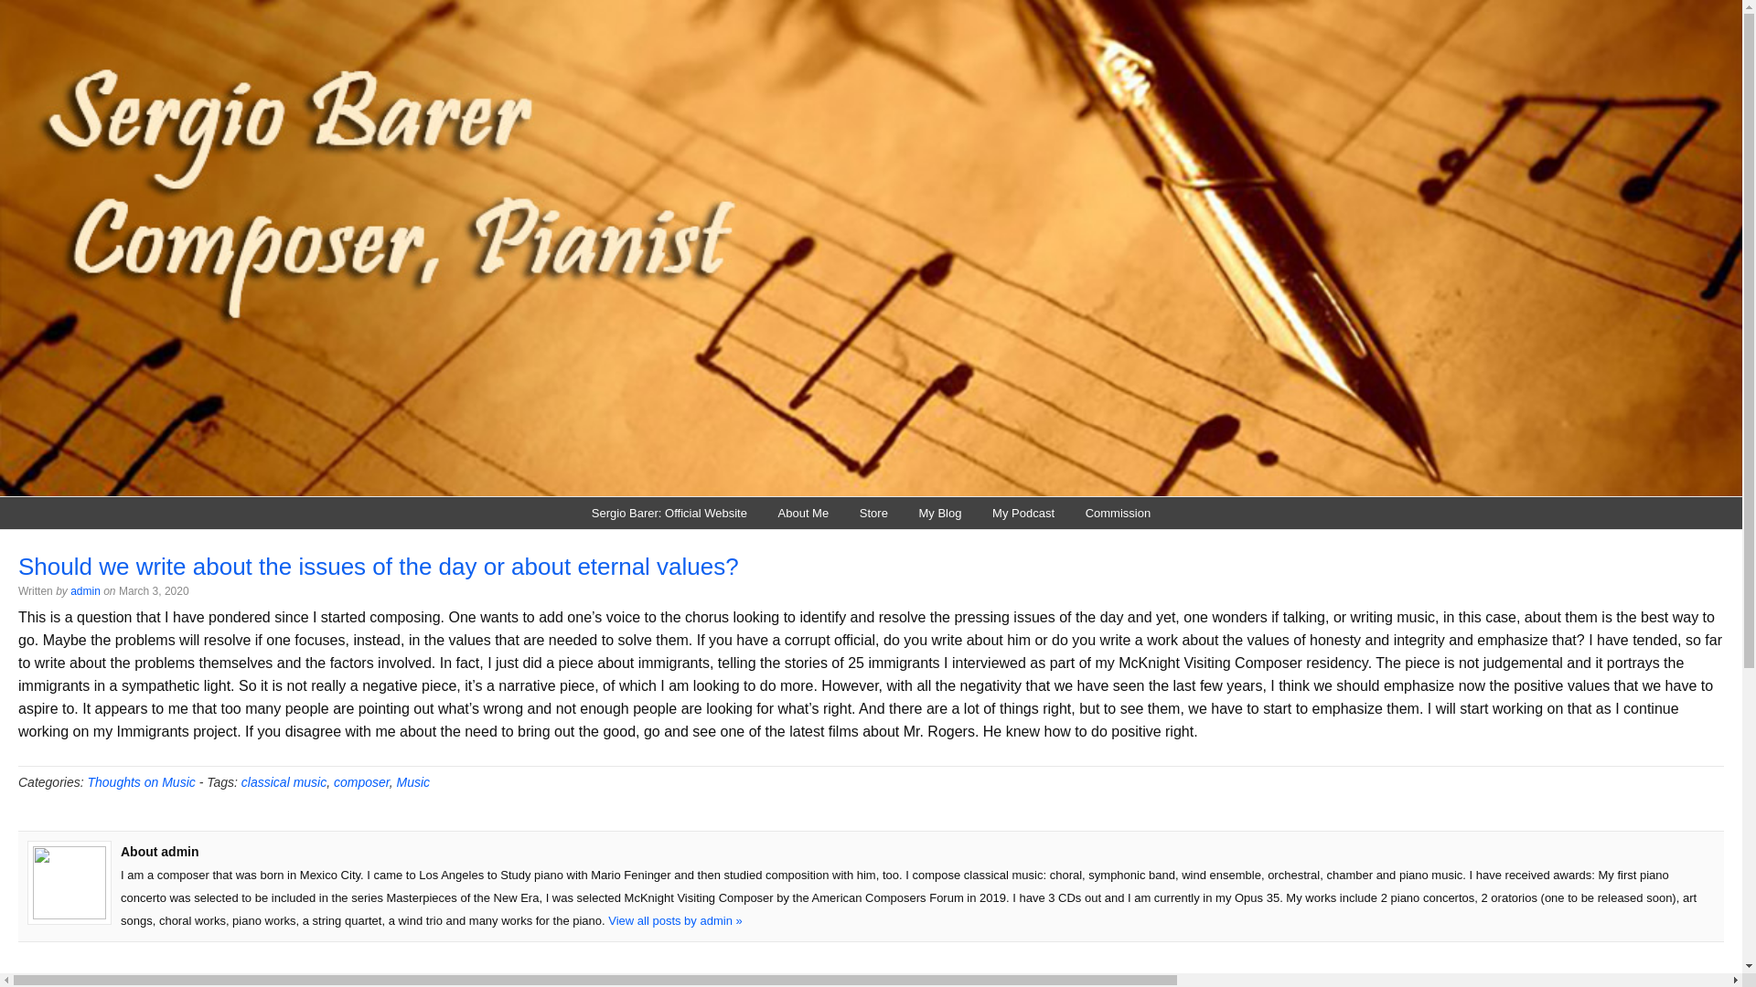 This screenshot has width=1756, height=987. What do you see at coordinates (940, 513) in the screenshot?
I see `My Blog` at bounding box center [940, 513].